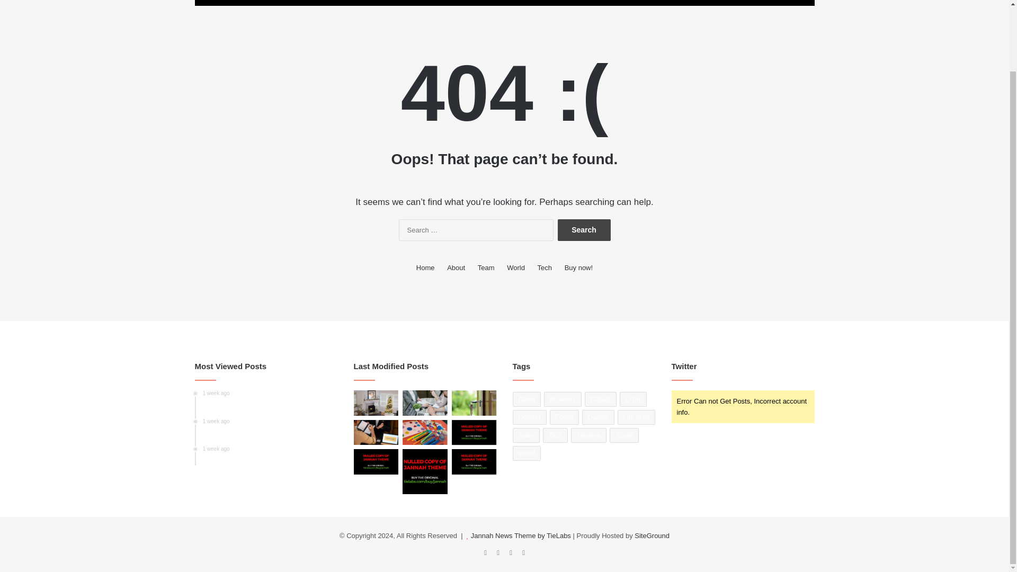 The image size is (1017, 572). Describe the element at coordinates (392, 3) in the screenshot. I see `Home` at that location.